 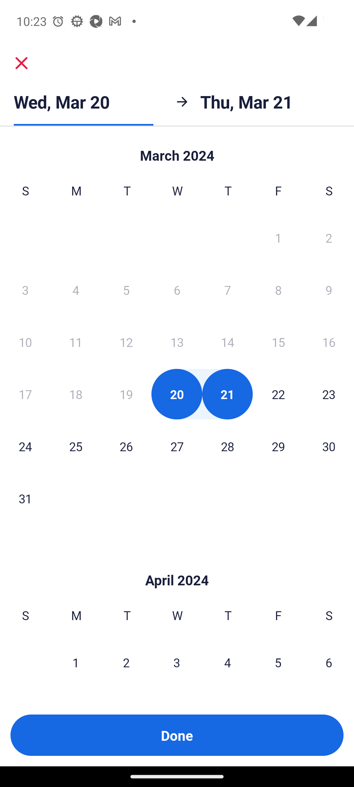 I want to click on 22 Friday, March 22, 2024, so click(x=278, y=394).